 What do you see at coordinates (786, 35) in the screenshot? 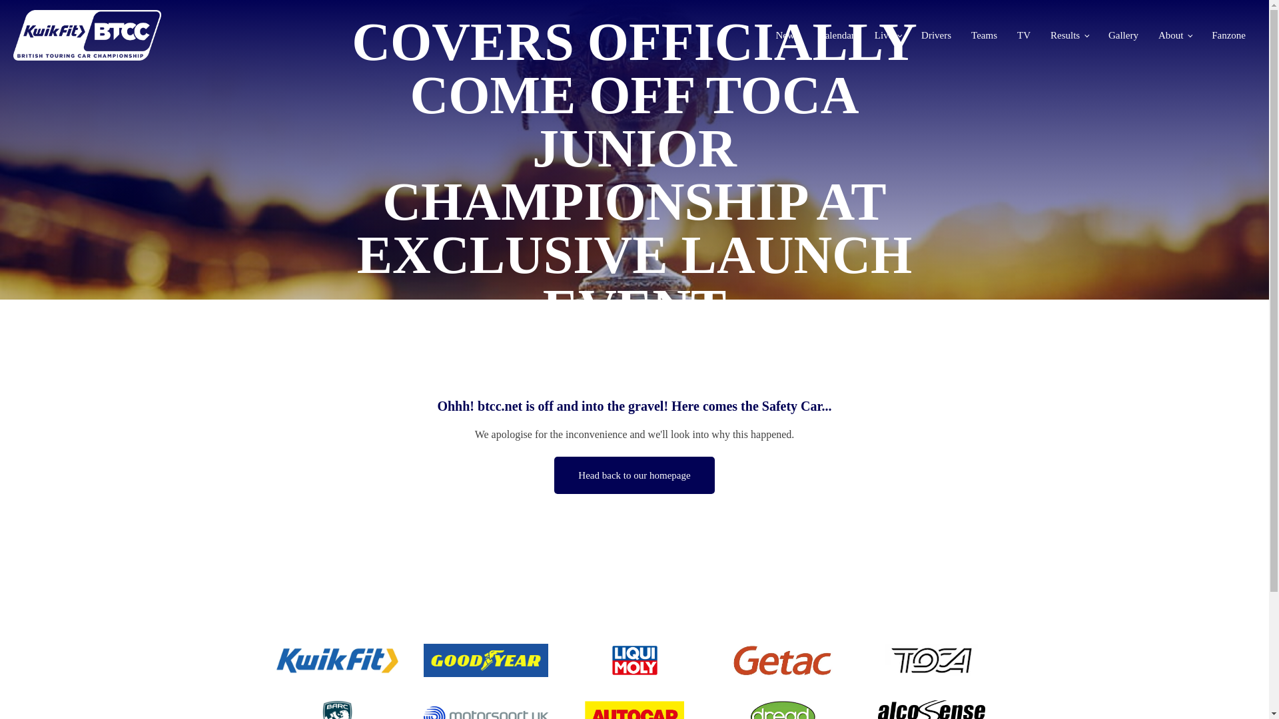
I see `News` at bounding box center [786, 35].